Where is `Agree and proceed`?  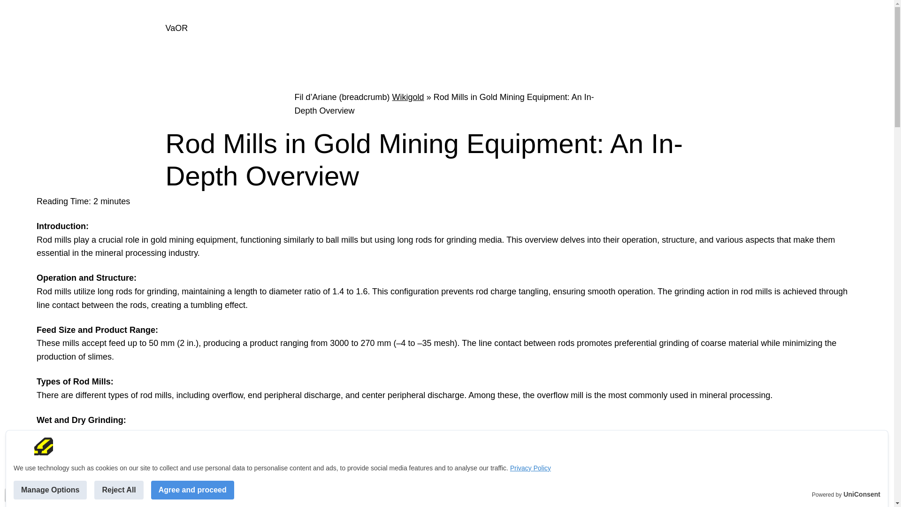 Agree and proceed is located at coordinates (192, 490).